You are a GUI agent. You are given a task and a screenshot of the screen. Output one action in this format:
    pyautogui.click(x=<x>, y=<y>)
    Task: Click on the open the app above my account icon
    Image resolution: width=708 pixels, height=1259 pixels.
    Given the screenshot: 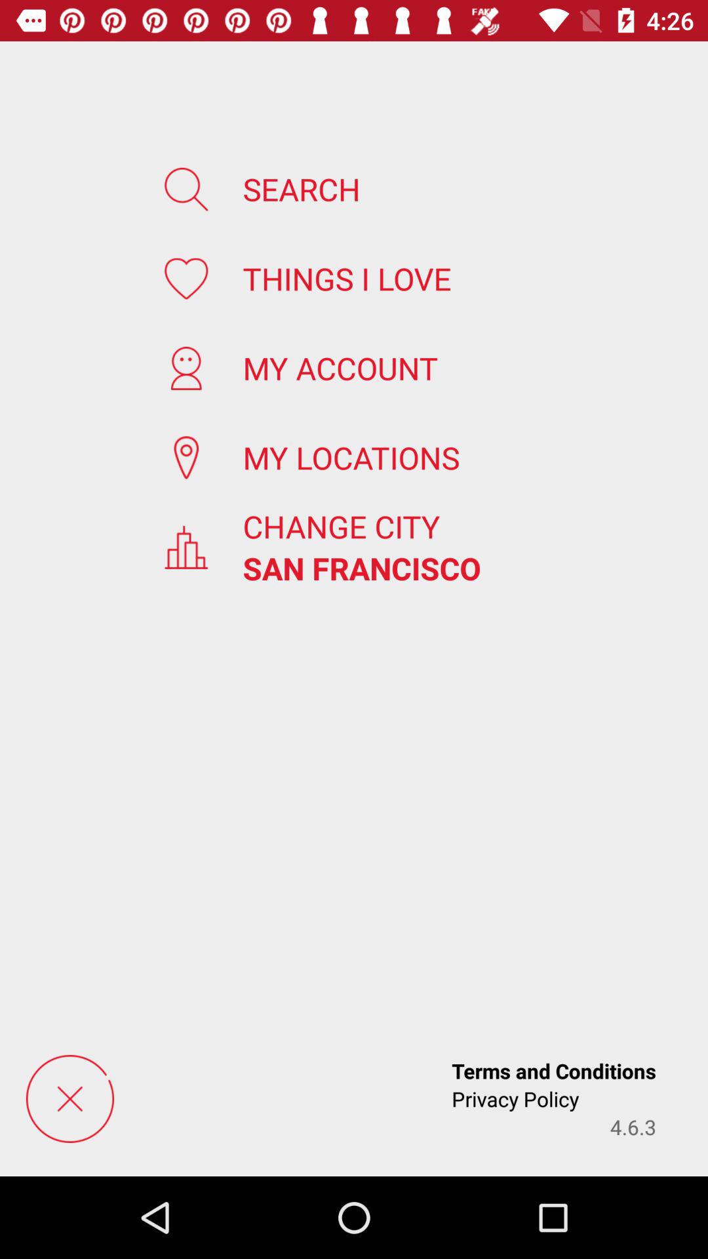 What is the action you would take?
    pyautogui.click(x=347, y=278)
    